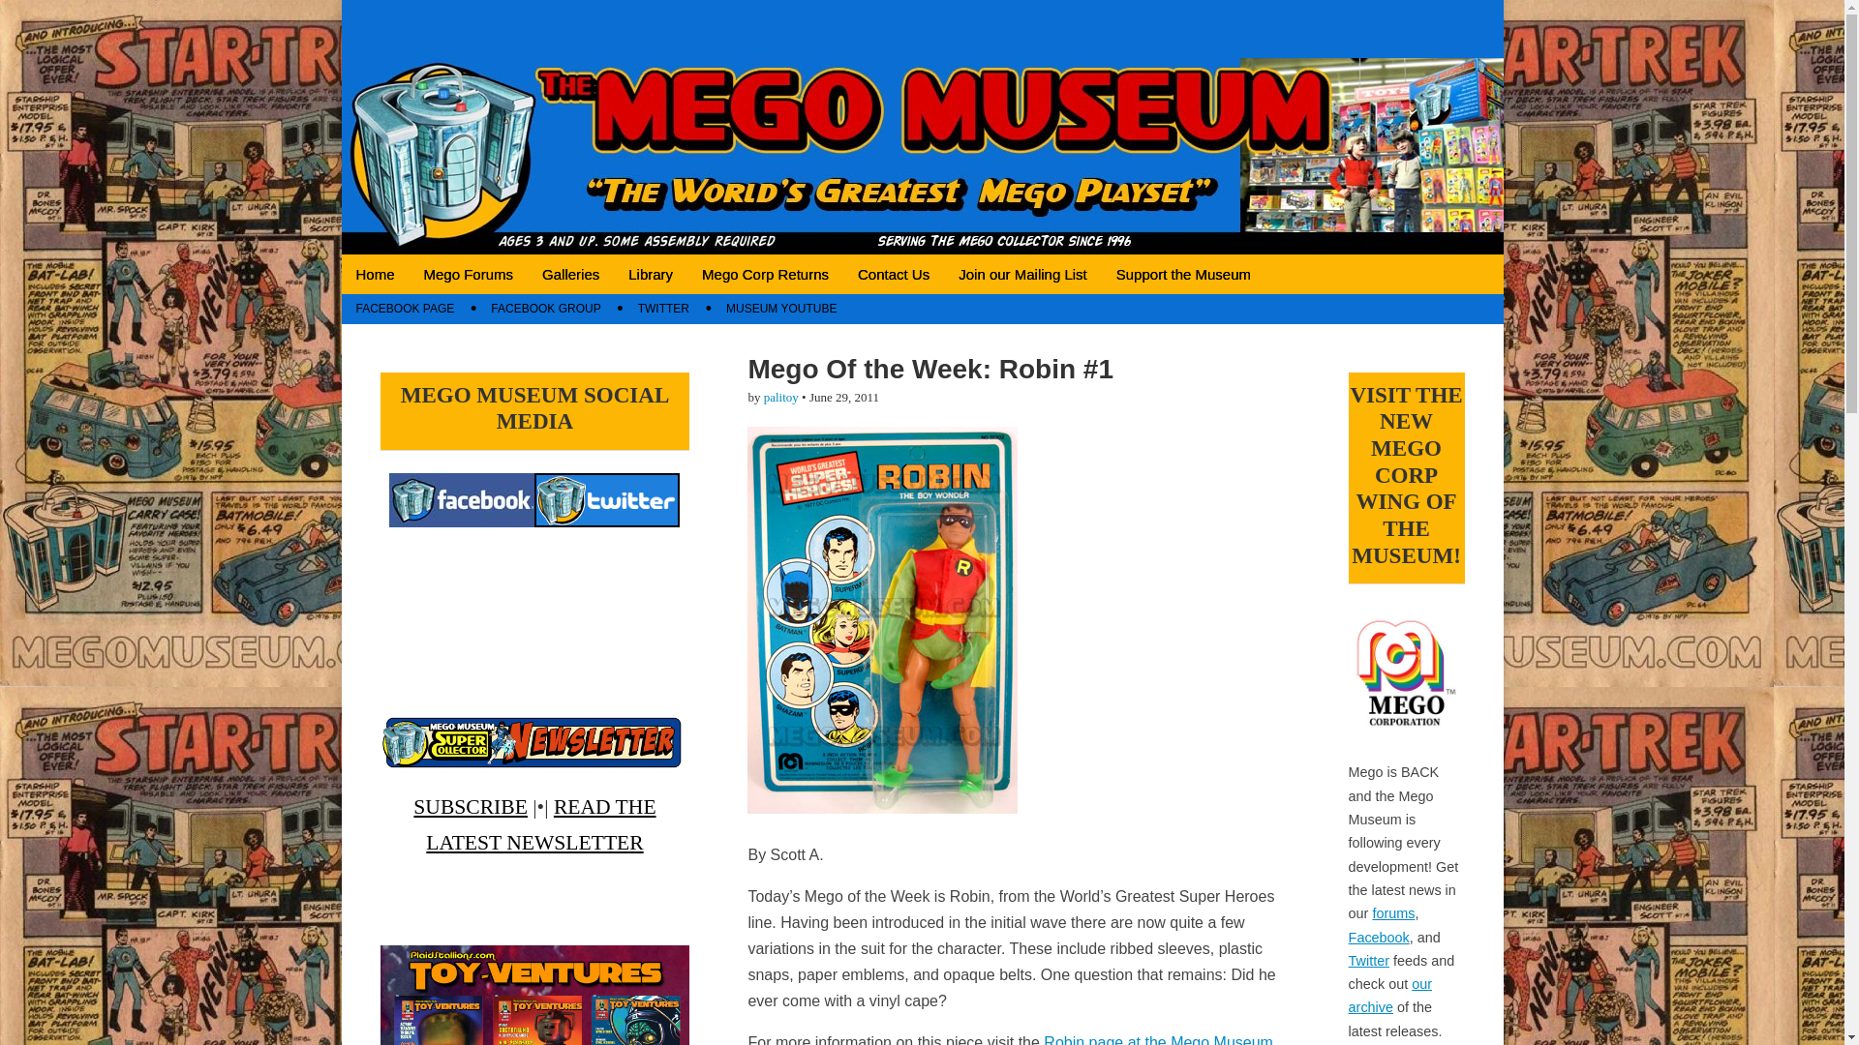 The height and width of the screenshot is (1045, 1859). I want to click on FACEBOOK PAGE, so click(404, 308).